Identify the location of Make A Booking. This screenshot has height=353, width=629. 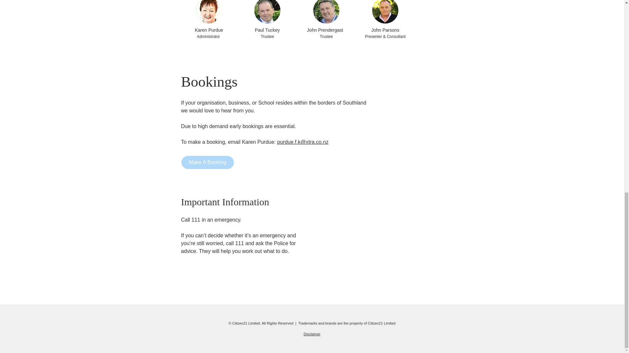
(208, 162).